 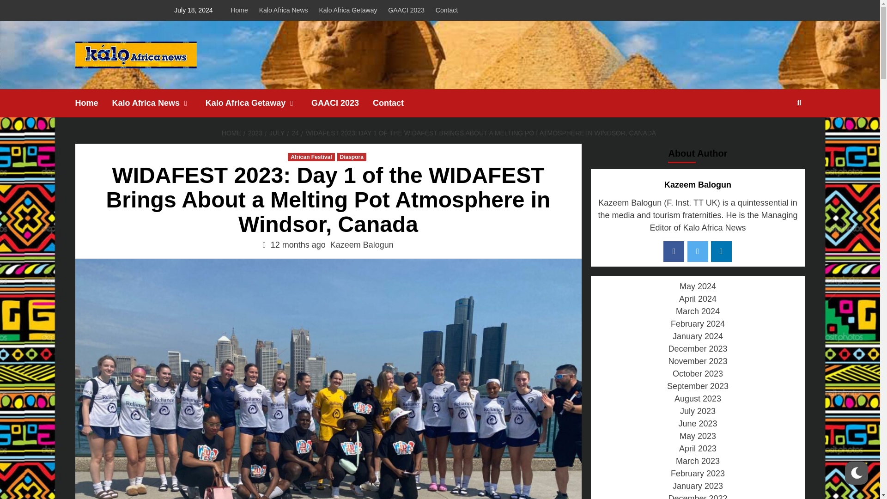 I want to click on GAACI 2023, so click(x=406, y=10).